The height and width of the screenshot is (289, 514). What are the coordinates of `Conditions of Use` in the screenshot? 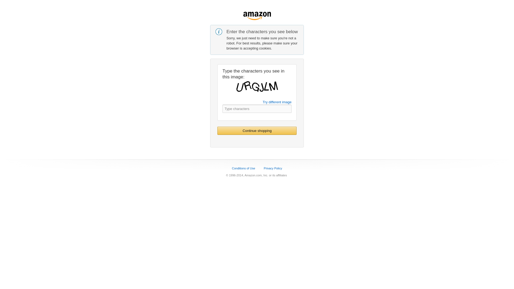 It's located at (243, 168).